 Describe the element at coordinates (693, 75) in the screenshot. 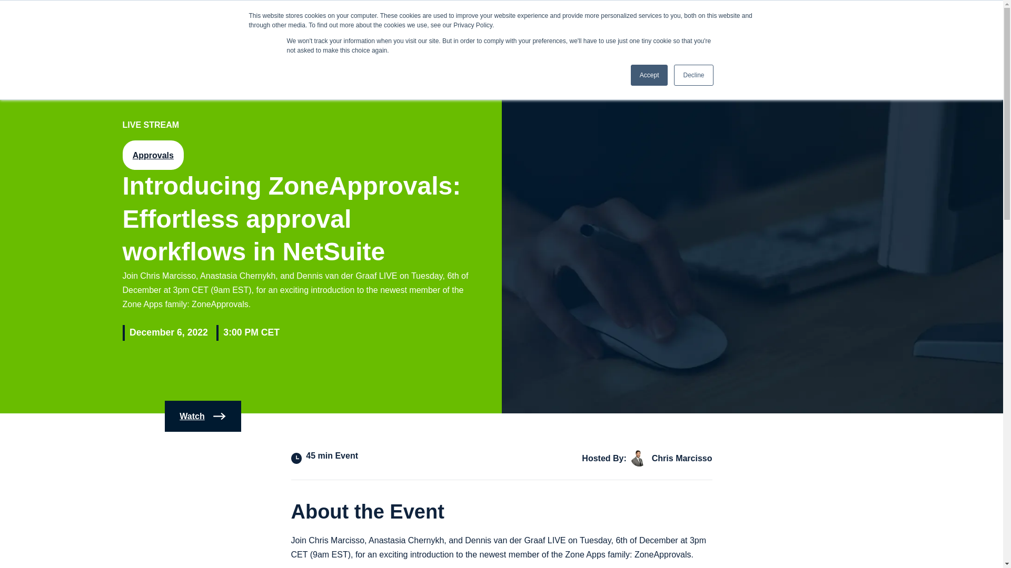

I see `Decline` at that location.